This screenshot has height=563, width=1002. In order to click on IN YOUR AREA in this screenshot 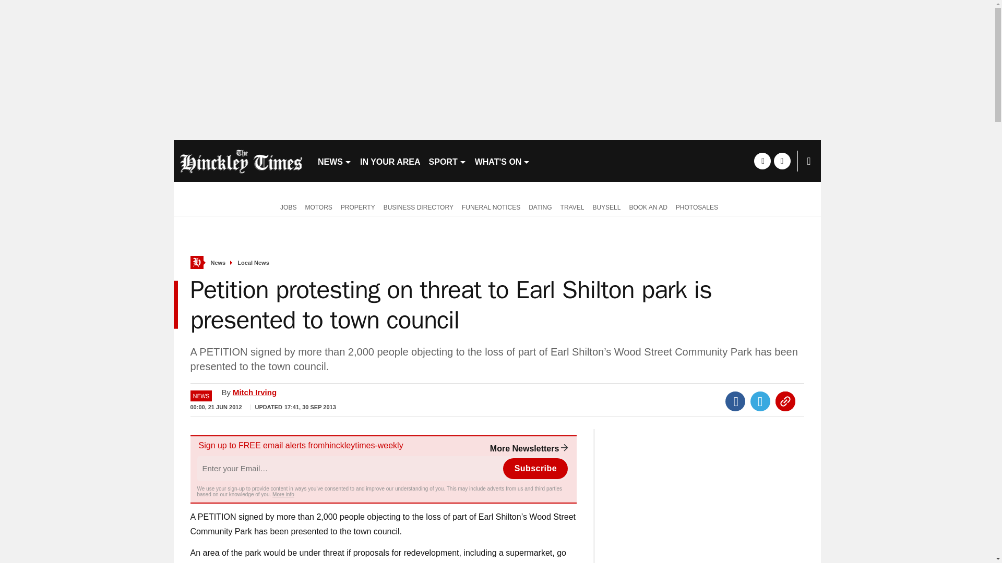, I will do `click(390, 161)`.